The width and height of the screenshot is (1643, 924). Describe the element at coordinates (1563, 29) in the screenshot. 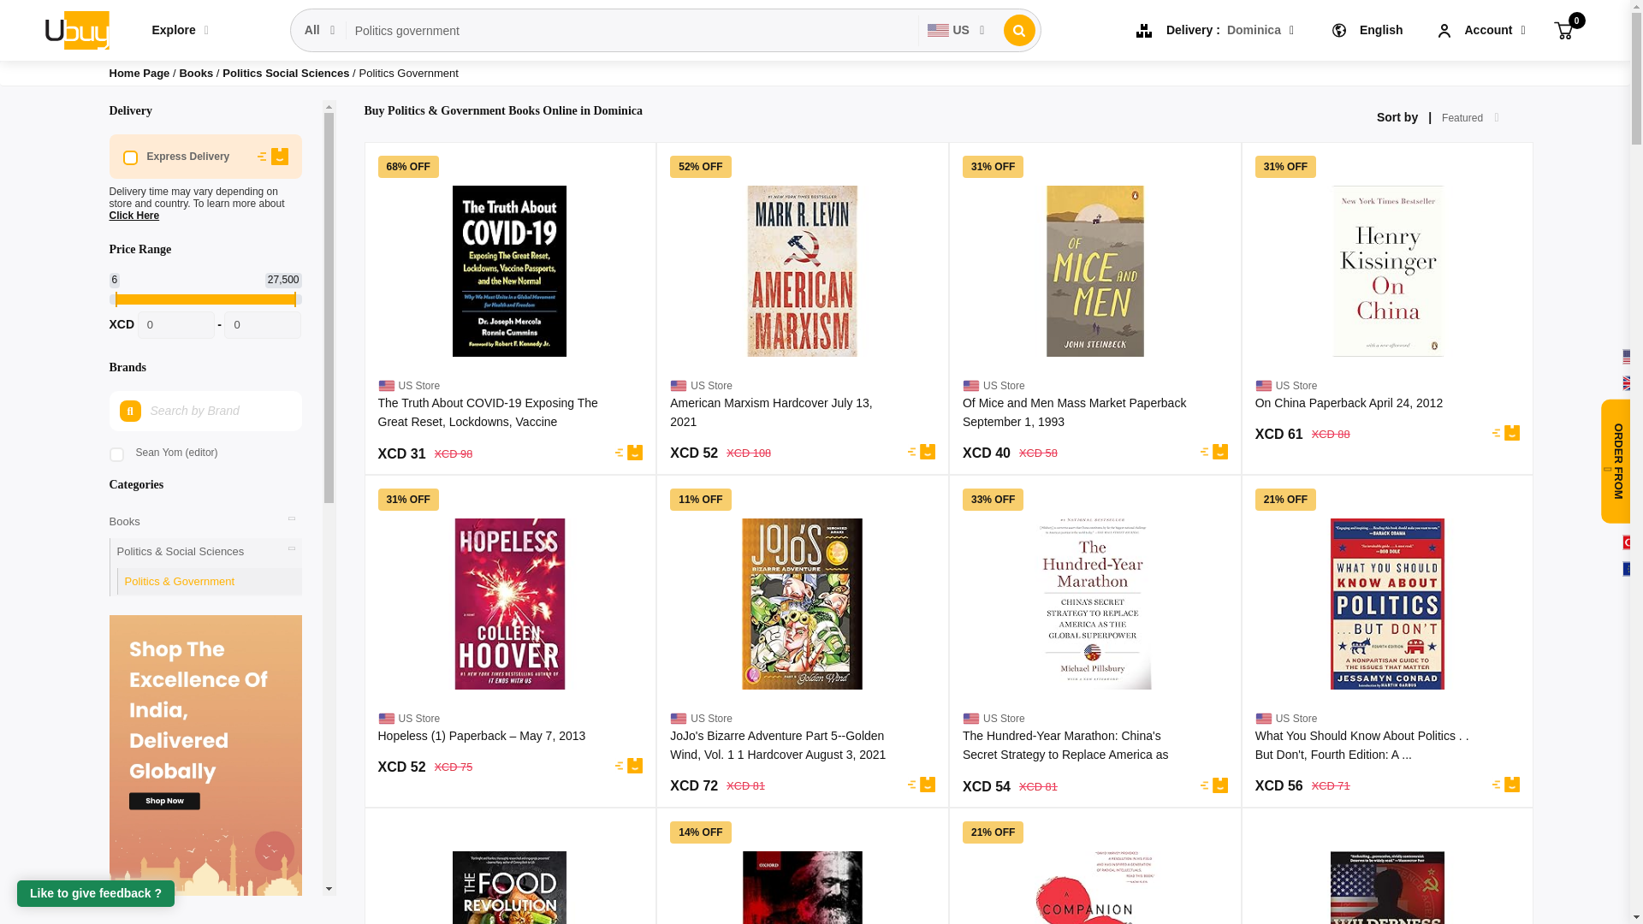

I see `0` at that location.